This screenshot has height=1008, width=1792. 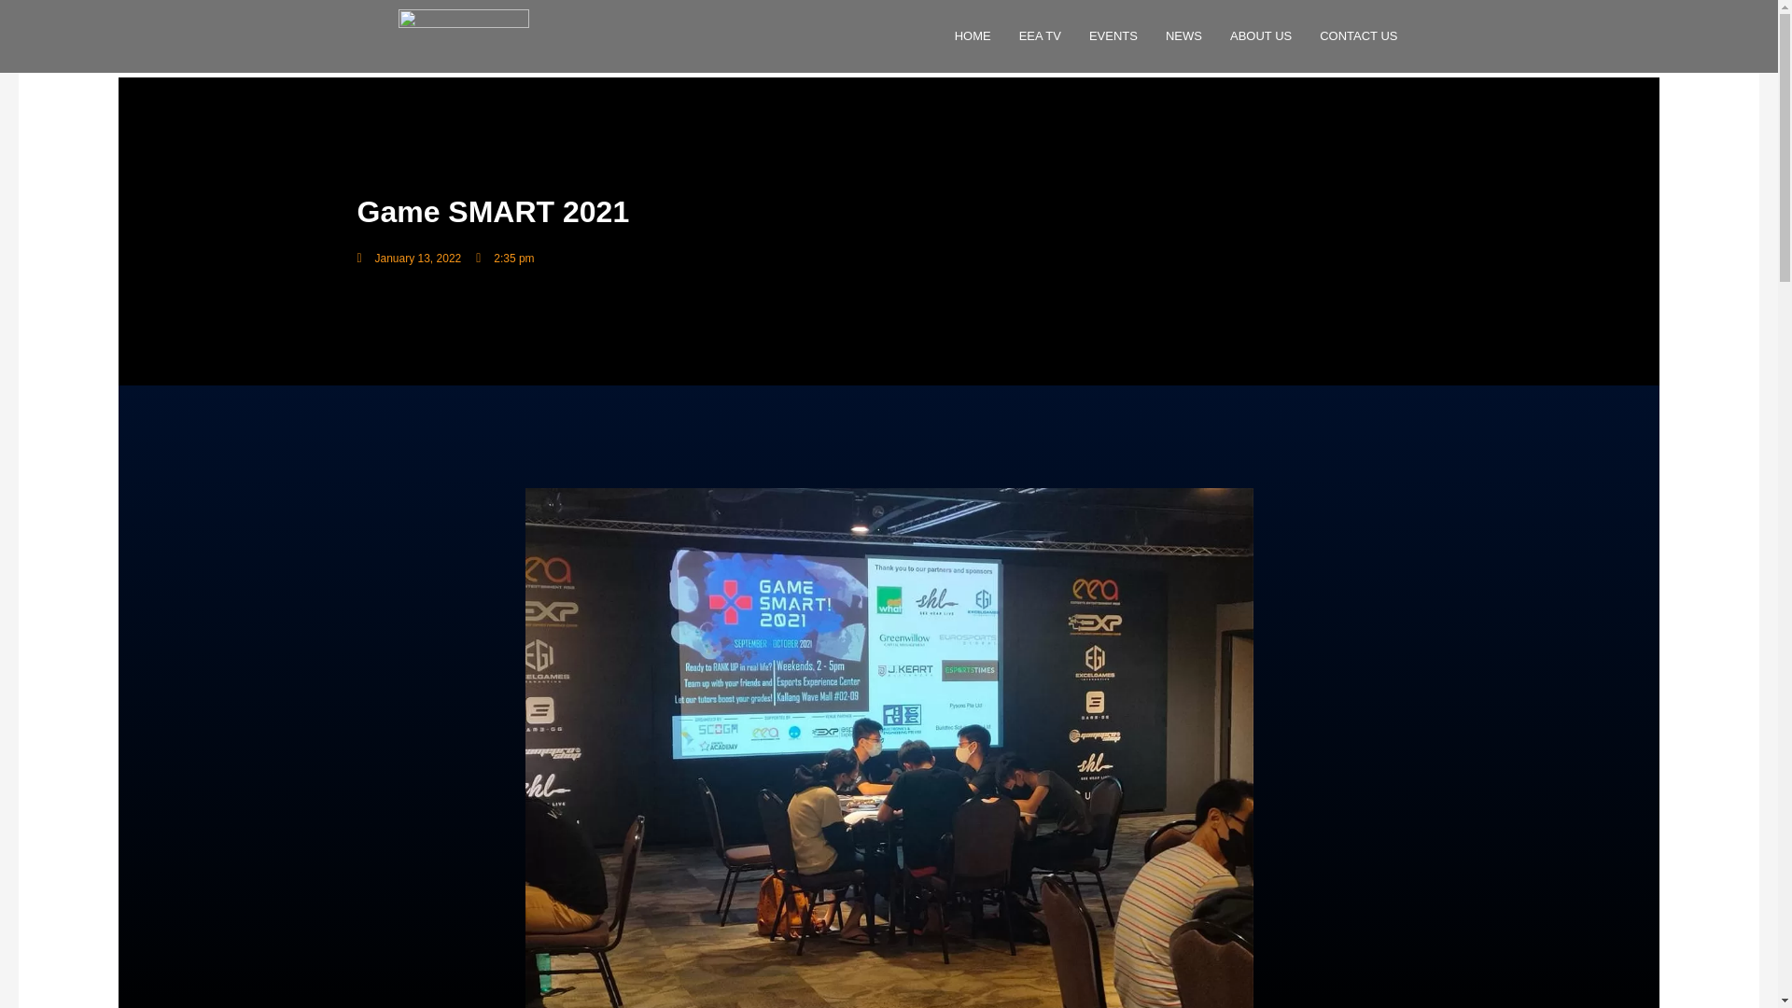 I want to click on NEWS, so click(x=1183, y=35).